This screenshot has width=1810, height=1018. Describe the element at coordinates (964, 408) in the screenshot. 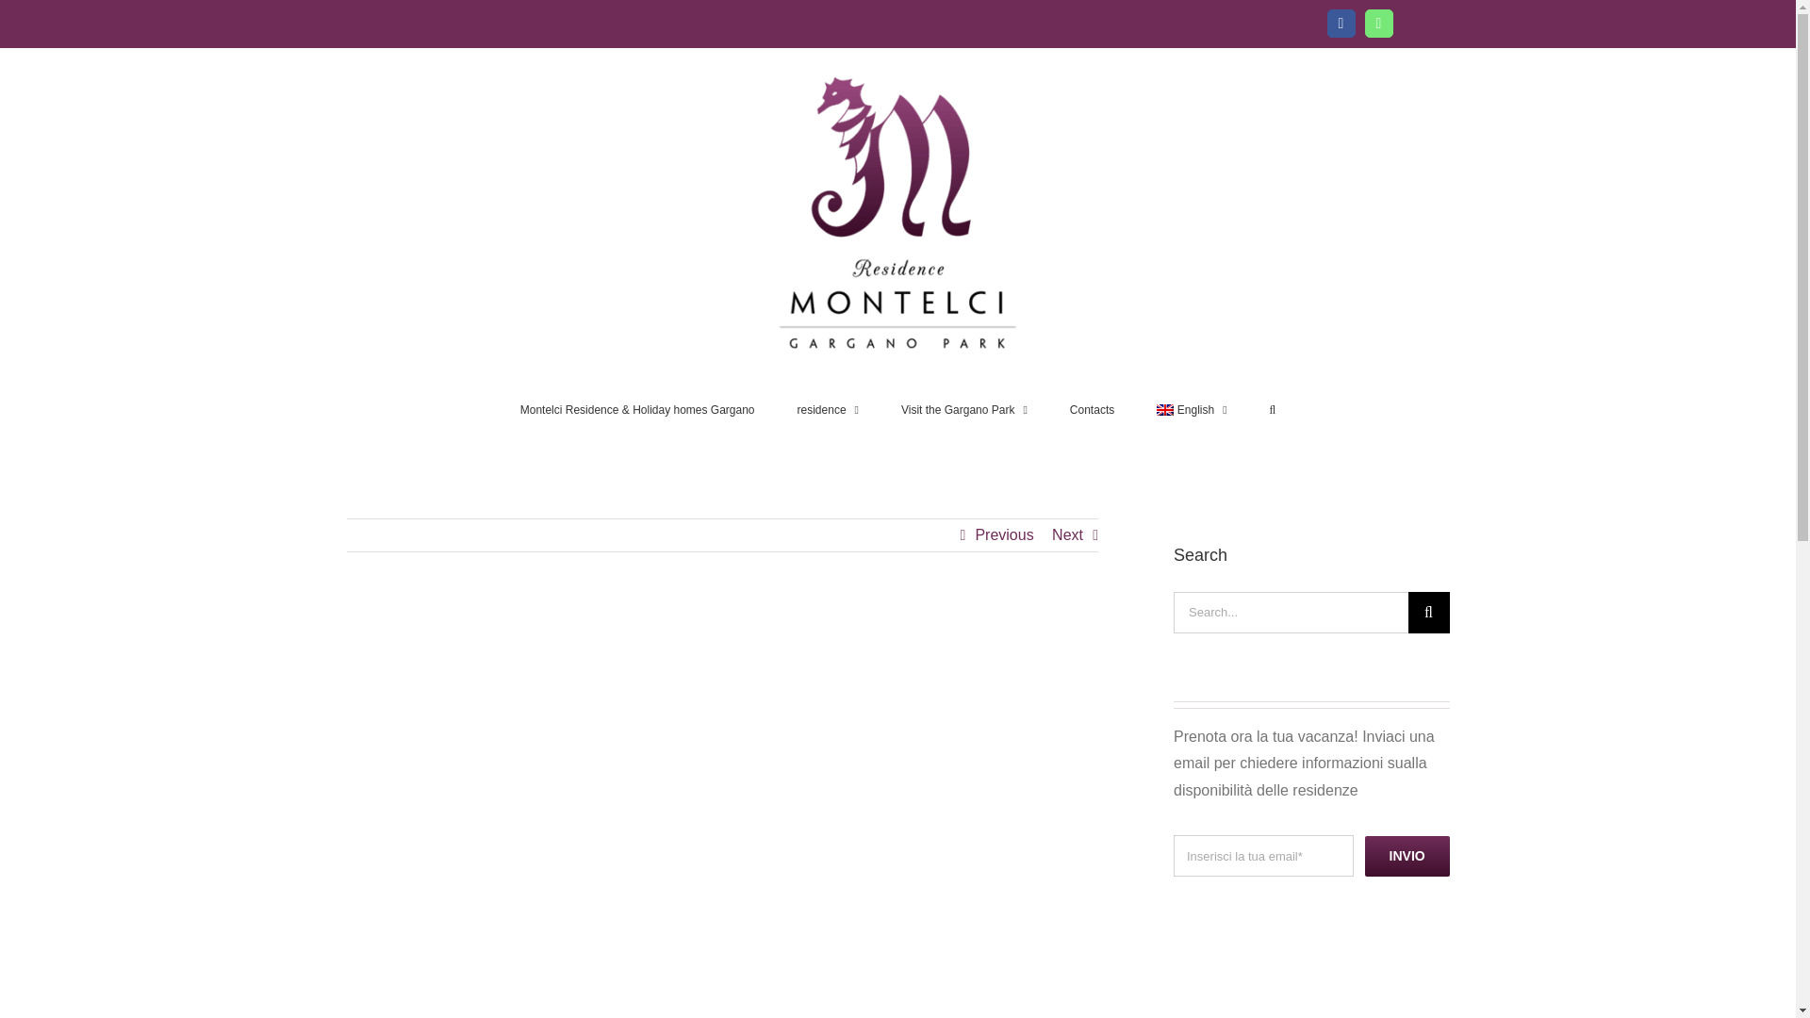

I see `Visit the Gargano Park` at that location.